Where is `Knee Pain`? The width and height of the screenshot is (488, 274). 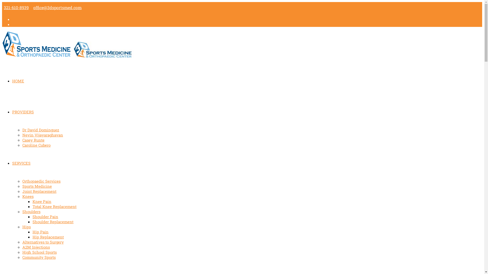 Knee Pain is located at coordinates (42, 201).